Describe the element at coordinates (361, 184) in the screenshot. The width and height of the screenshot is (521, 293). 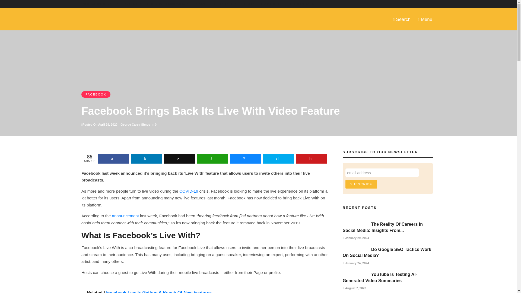
I see `Subscribe` at that location.